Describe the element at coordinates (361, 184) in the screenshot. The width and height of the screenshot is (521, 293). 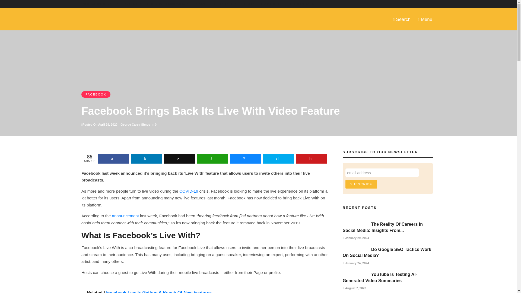
I see `Subscribe` at that location.